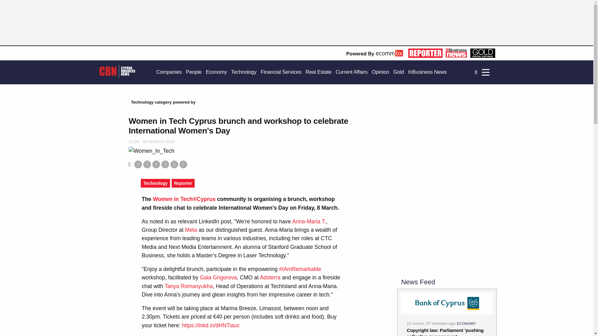  What do you see at coordinates (351, 72) in the screenshot?
I see `Current Affairs` at bounding box center [351, 72].